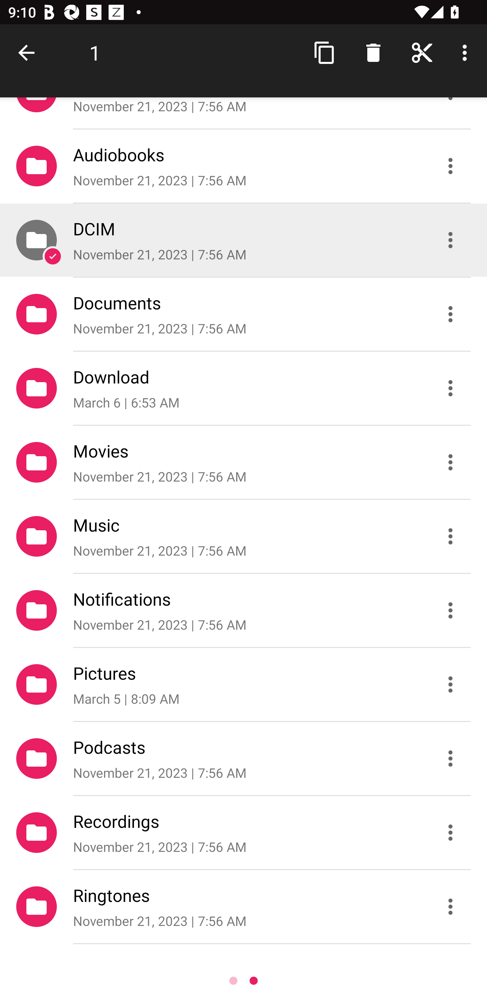 Image resolution: width=487 pixels, height=1001 pixels. I want to click on Pictures March 5 | 8:09 AM, so click(243, 684).